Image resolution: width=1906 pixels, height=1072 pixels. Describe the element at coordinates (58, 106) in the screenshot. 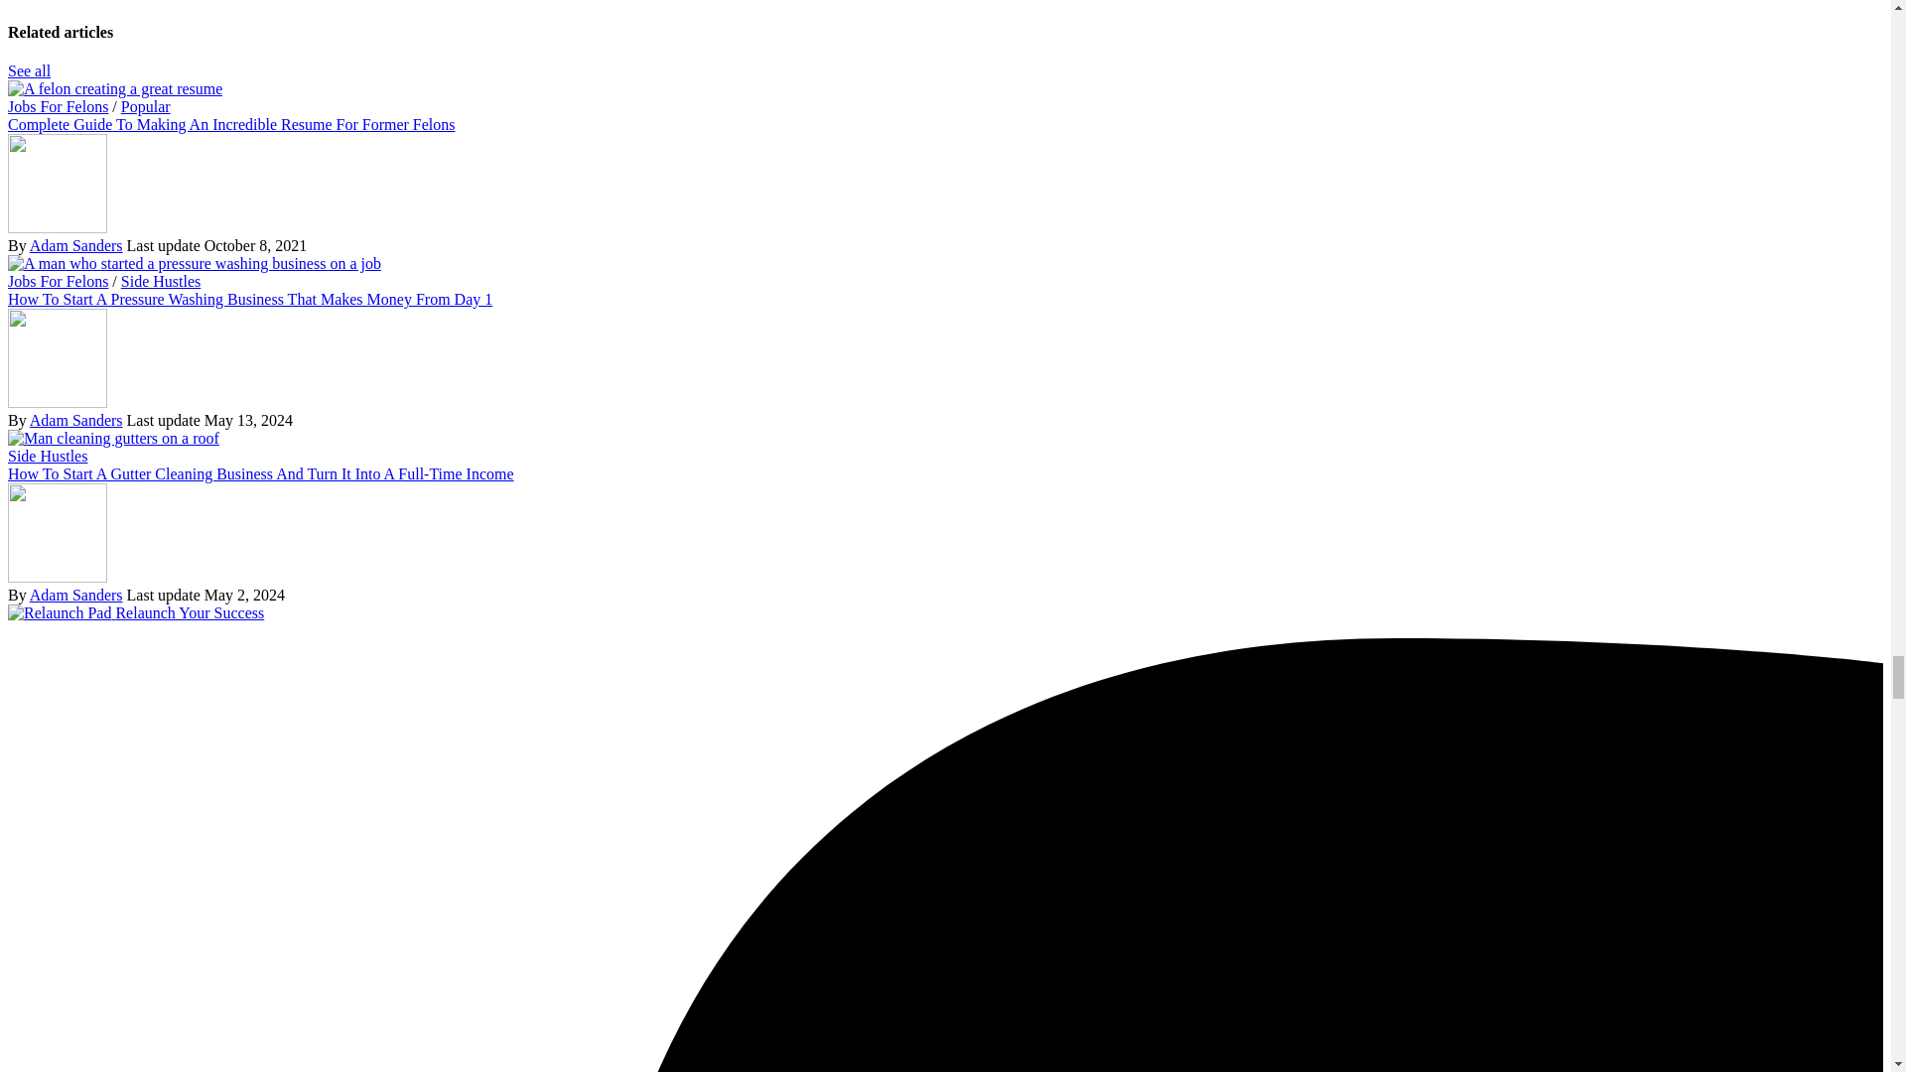

I see `Jobs For Felons` at that location.